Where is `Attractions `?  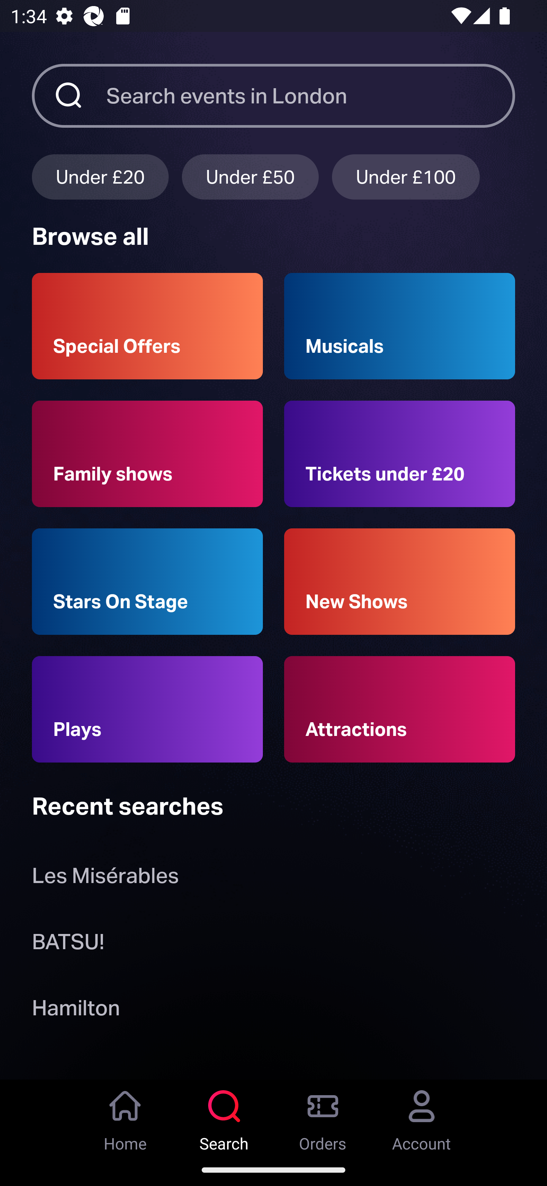
Attractions  is located at coordinates (400, 709).